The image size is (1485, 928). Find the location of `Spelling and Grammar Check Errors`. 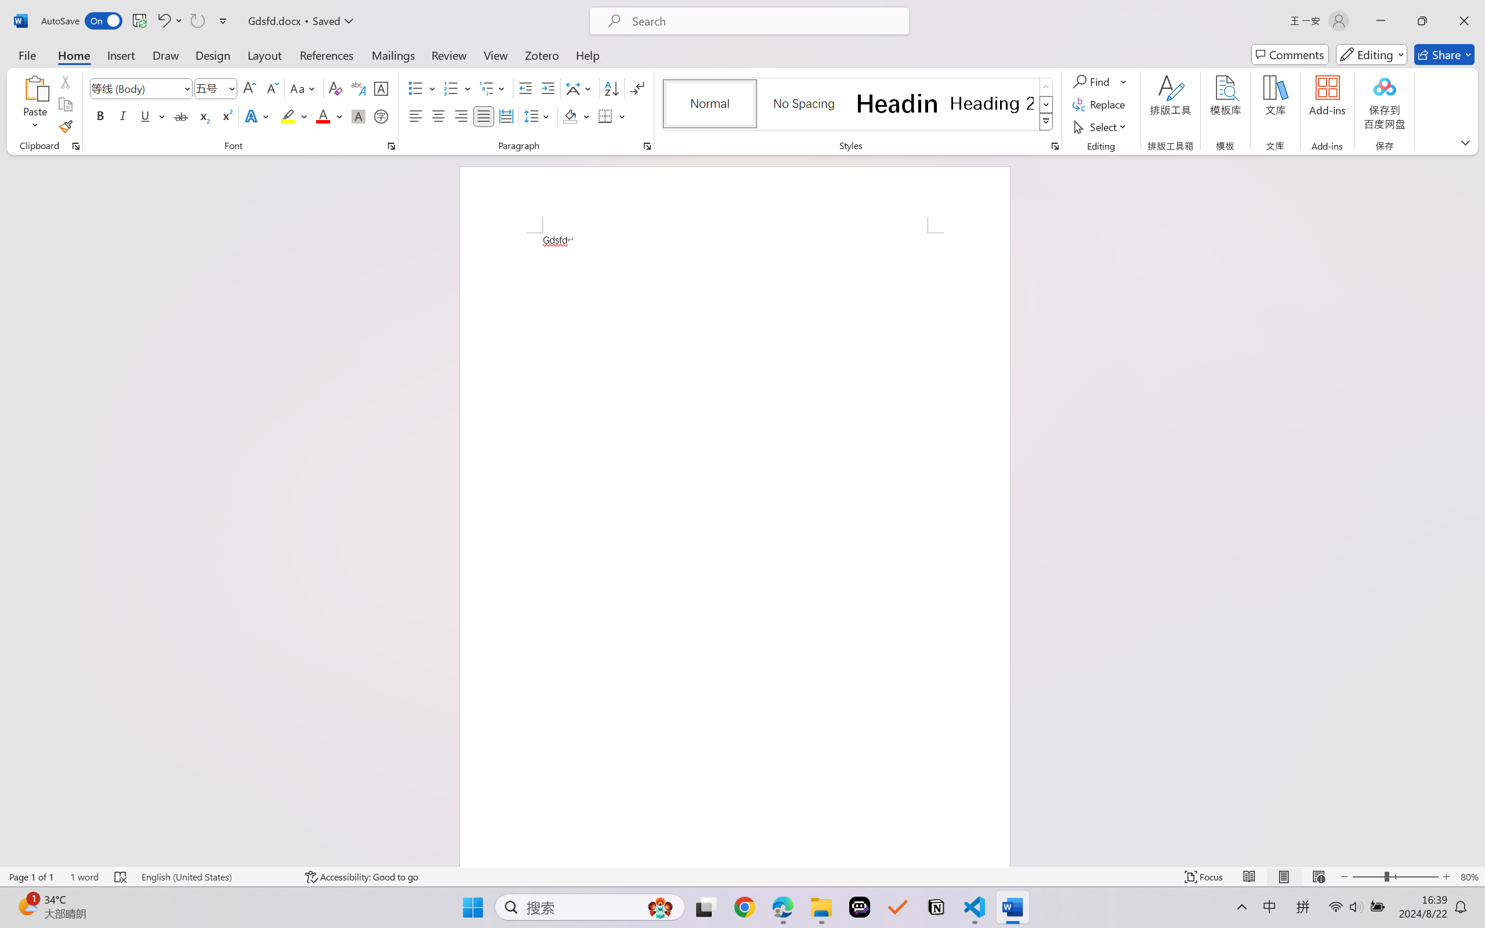

Spelling and Grammar Check Errors is located at coordinates (121, 877).